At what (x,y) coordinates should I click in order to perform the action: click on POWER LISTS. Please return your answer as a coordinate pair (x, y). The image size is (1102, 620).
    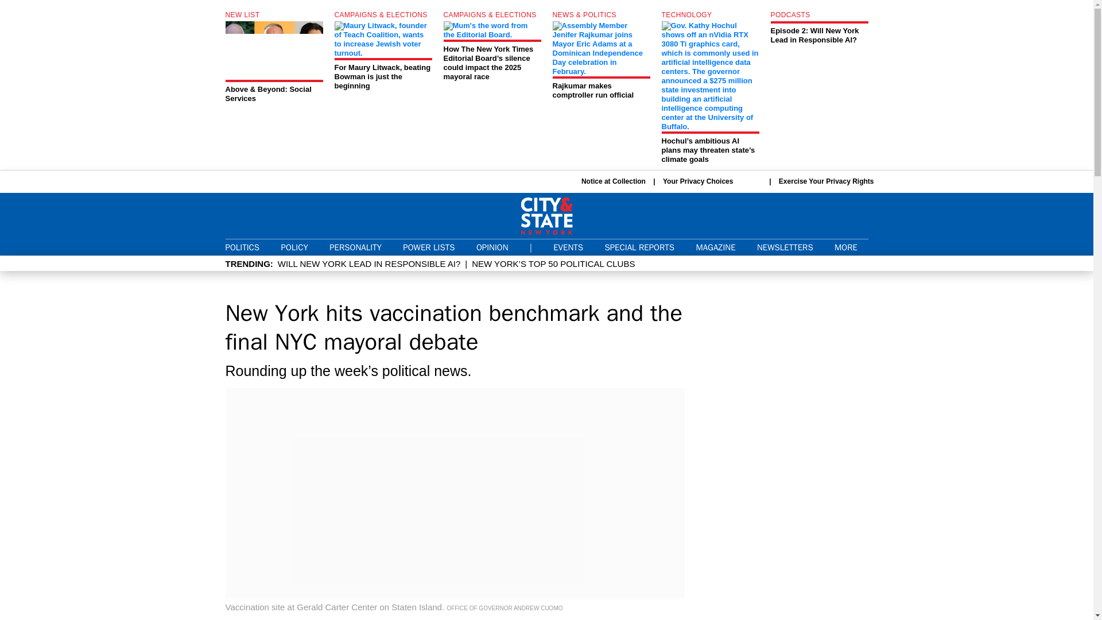
    Looking at the image, I should click on (428, 247).